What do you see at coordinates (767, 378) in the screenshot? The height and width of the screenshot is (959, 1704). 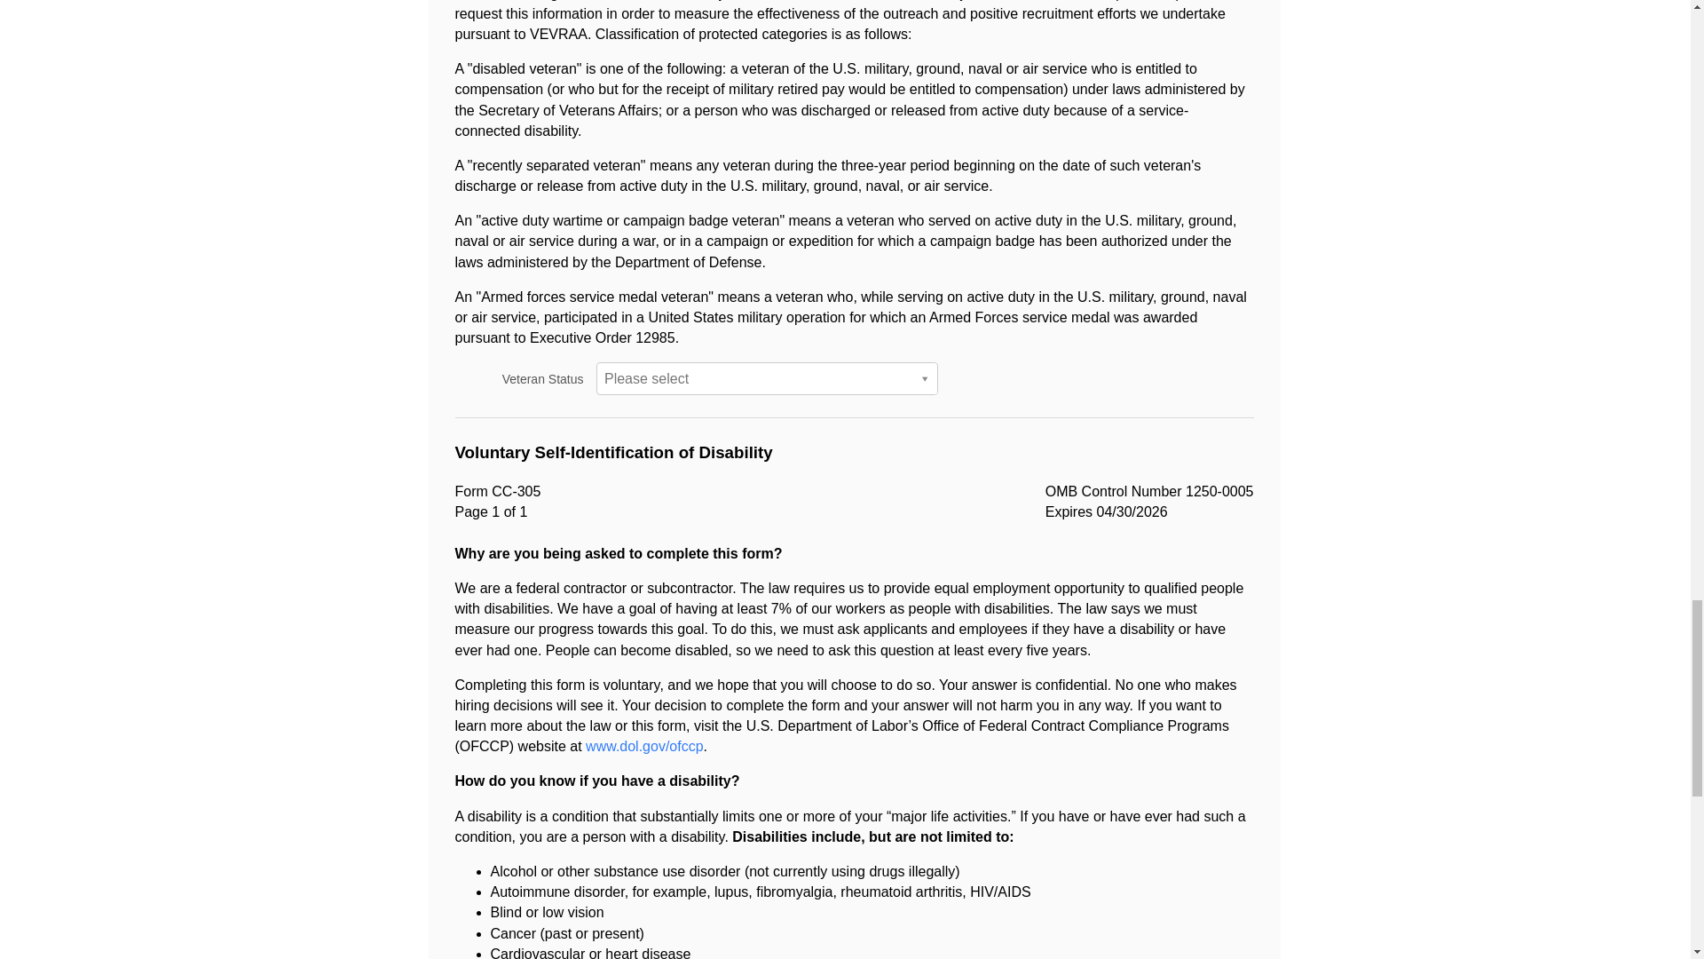 I see `Please select` at bounding box center [767, 378].